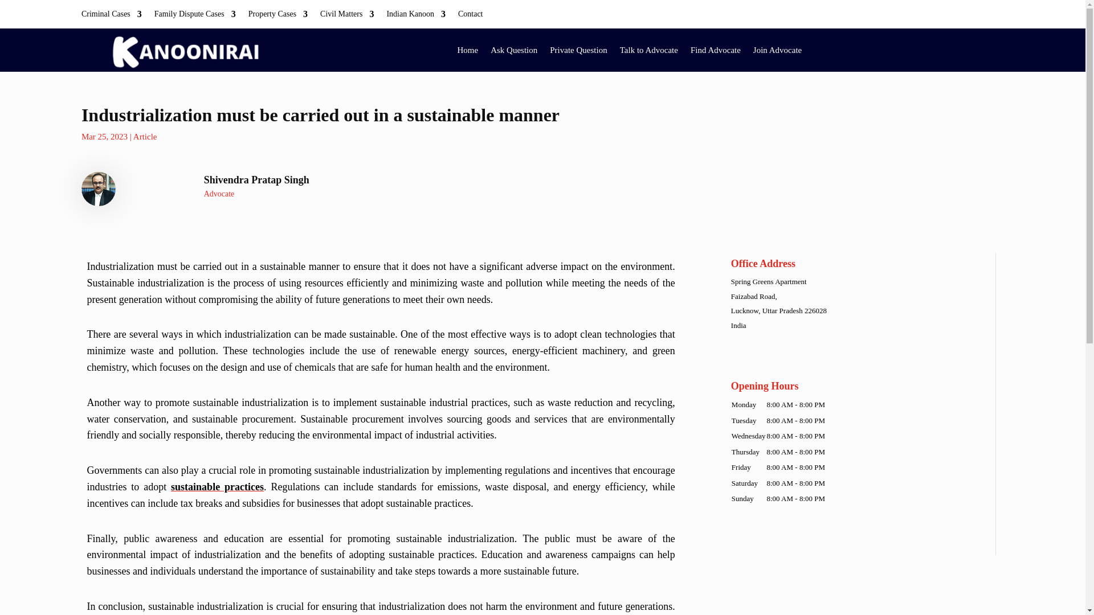 The height and width of the screenshot is (615, 1094). Describe the element at coordinates (649, 50) in the screenshot. I see `Talk to Advocate` at that location.